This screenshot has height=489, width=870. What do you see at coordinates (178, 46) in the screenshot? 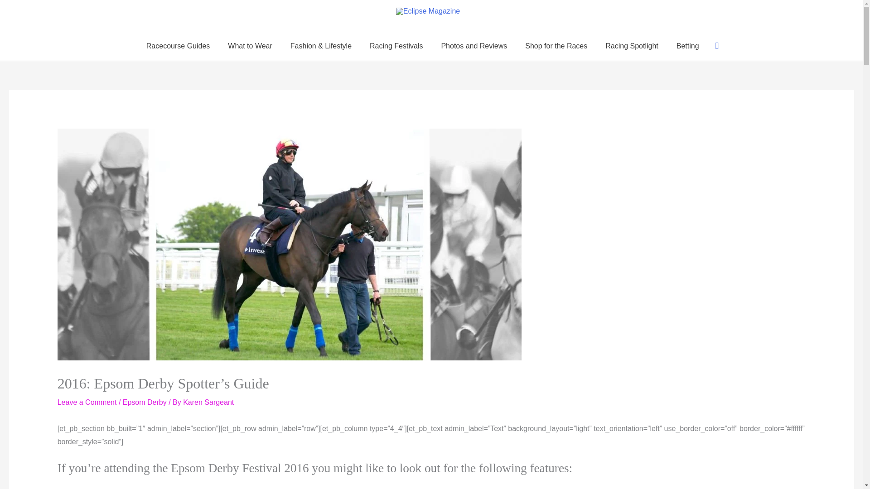
I see `Racecourse Guides` at bounding box center [178, 46].